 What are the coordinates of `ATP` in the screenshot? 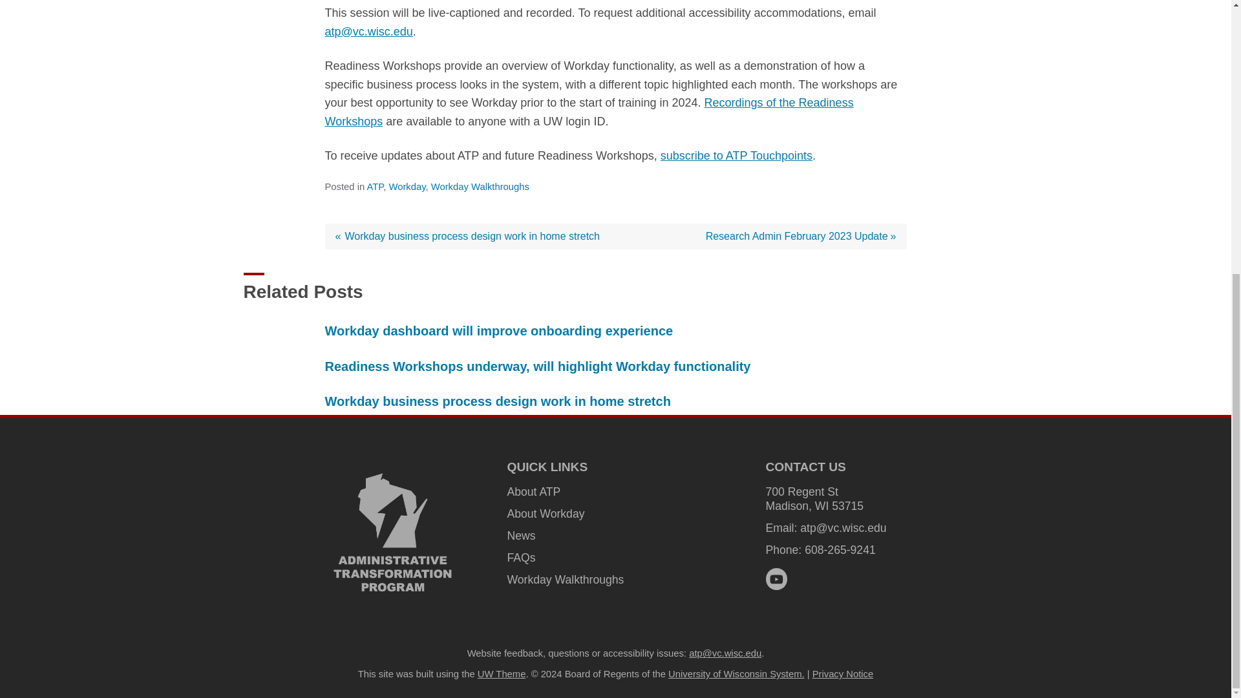 It's located at (375, 186).